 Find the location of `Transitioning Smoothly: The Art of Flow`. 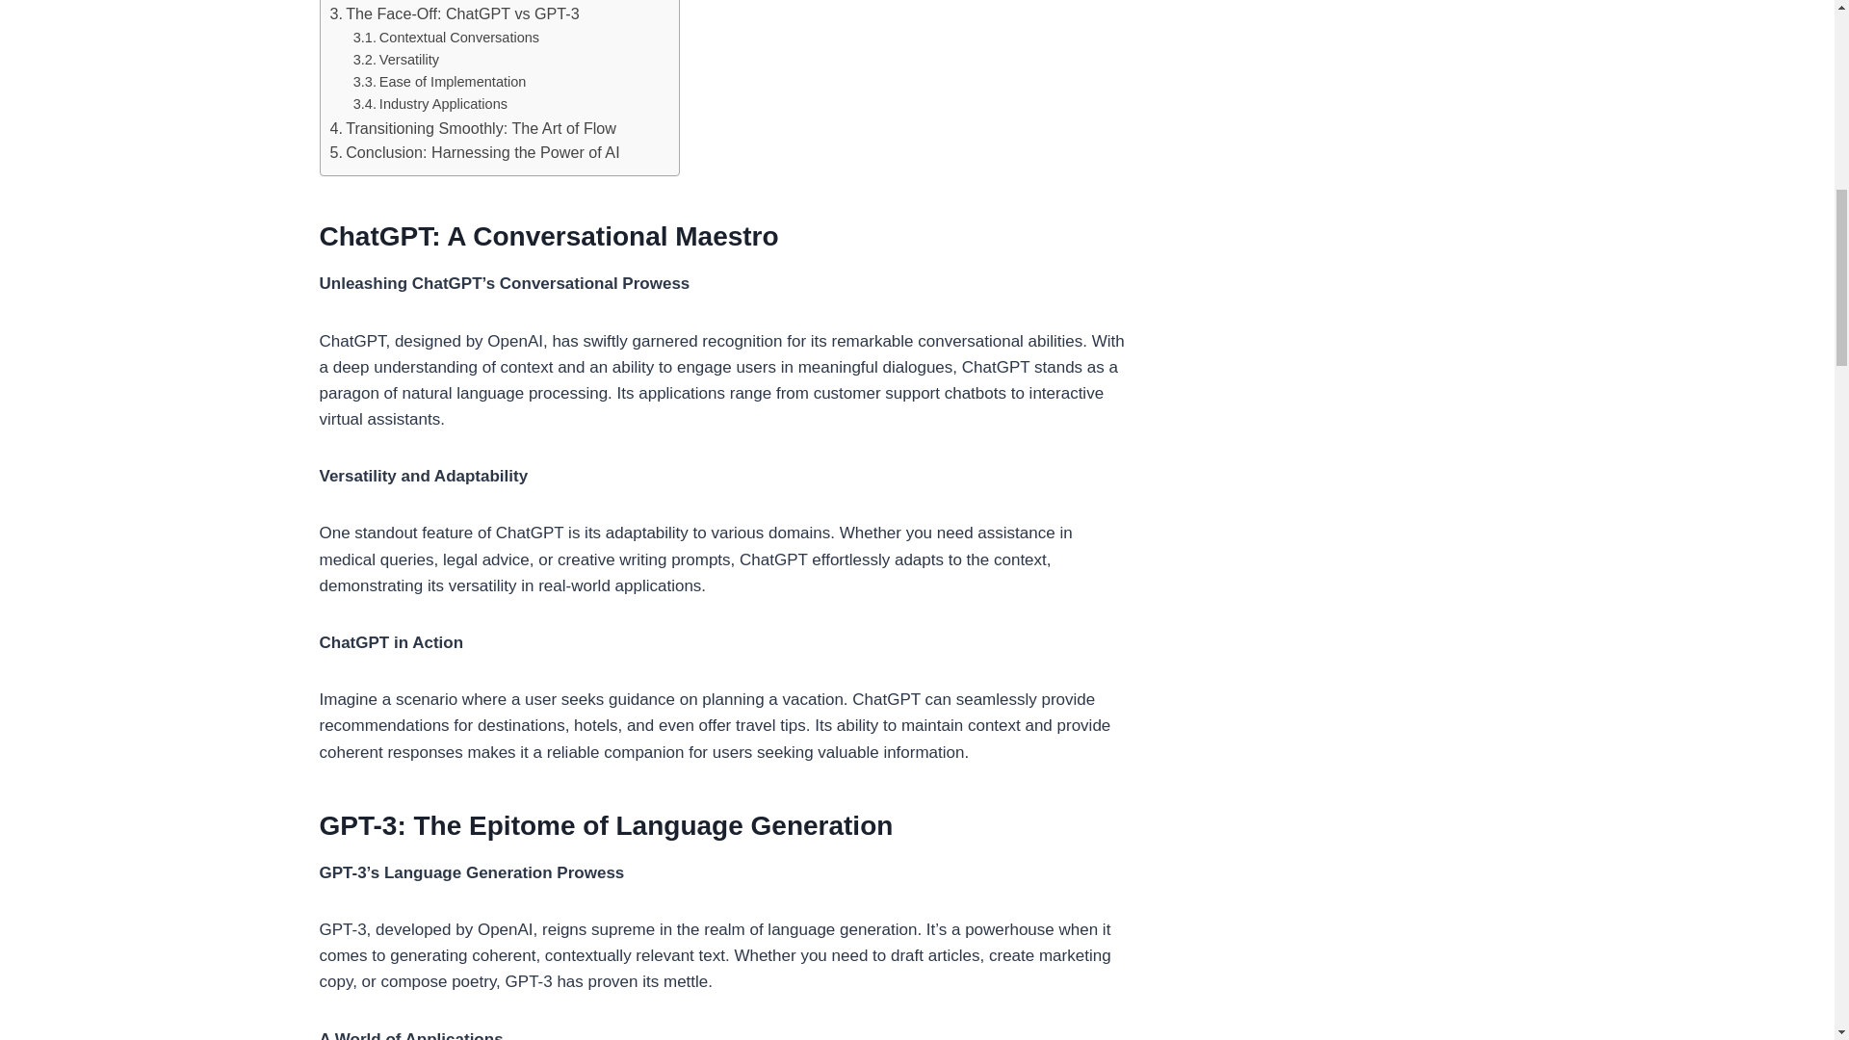

Transitioning Smoothly: The Art of Flow is located at coordinates (472, 128).